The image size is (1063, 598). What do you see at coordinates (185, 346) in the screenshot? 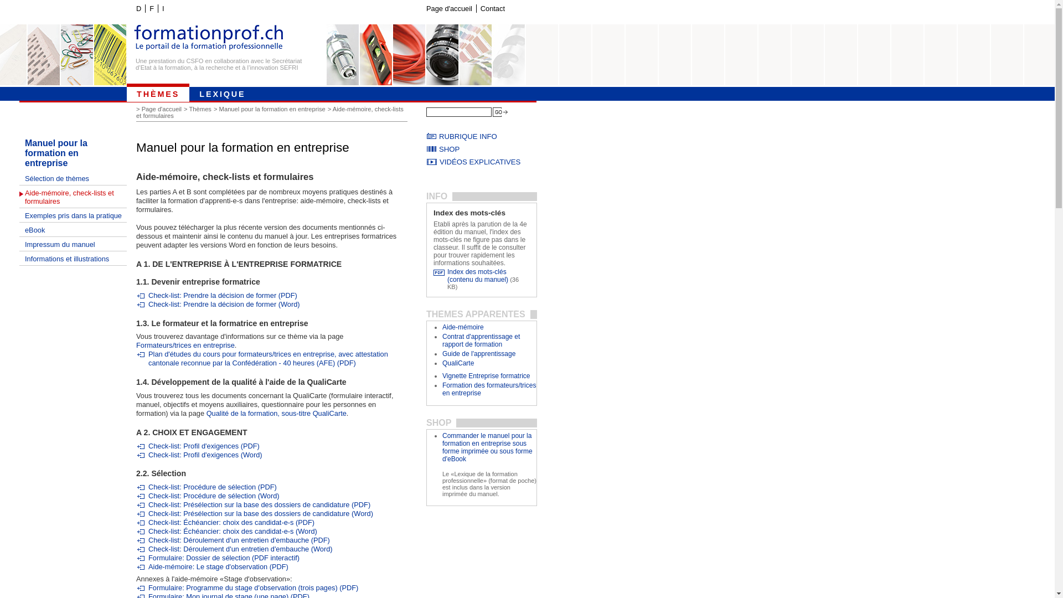
I see `Formateurs/trices en entreprise` at bounding box center [185, 346].